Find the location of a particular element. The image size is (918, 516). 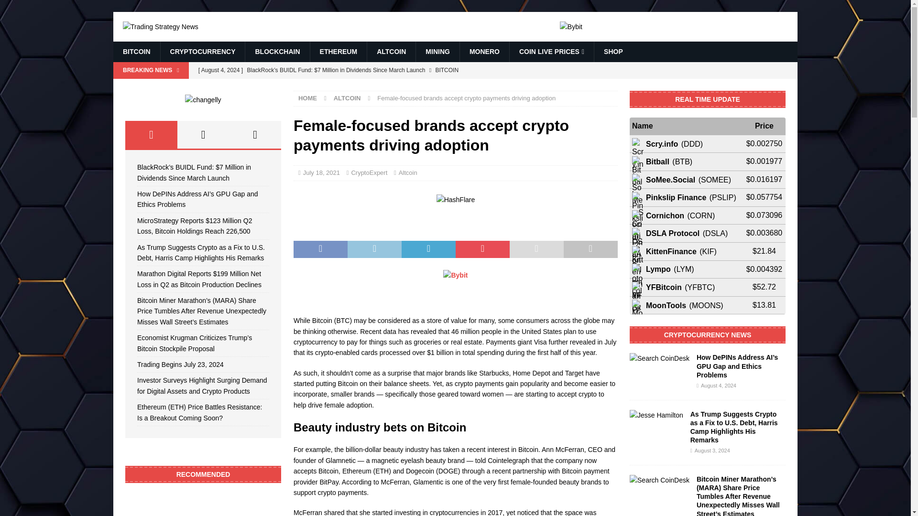

ETHEREUM is located at coordinates (339, 52).